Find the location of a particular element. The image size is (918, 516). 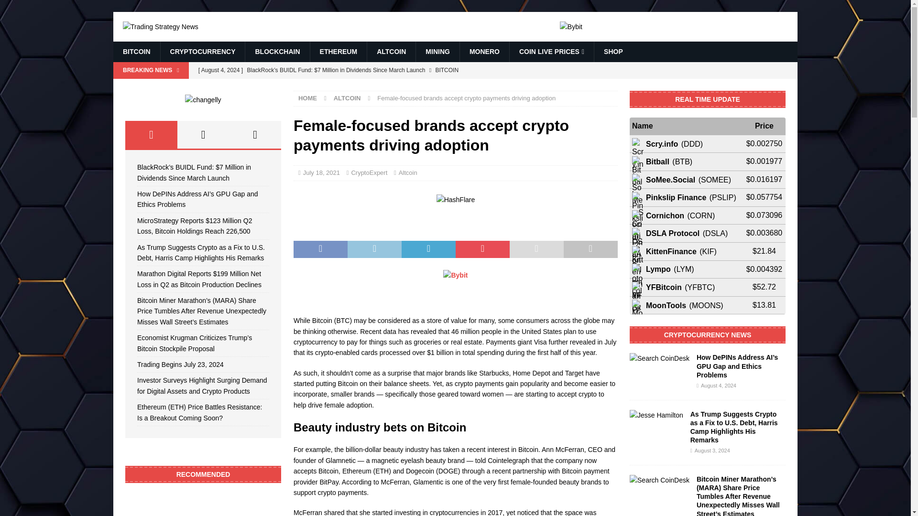

ETHEREUM is located at coordinates (339, 52).